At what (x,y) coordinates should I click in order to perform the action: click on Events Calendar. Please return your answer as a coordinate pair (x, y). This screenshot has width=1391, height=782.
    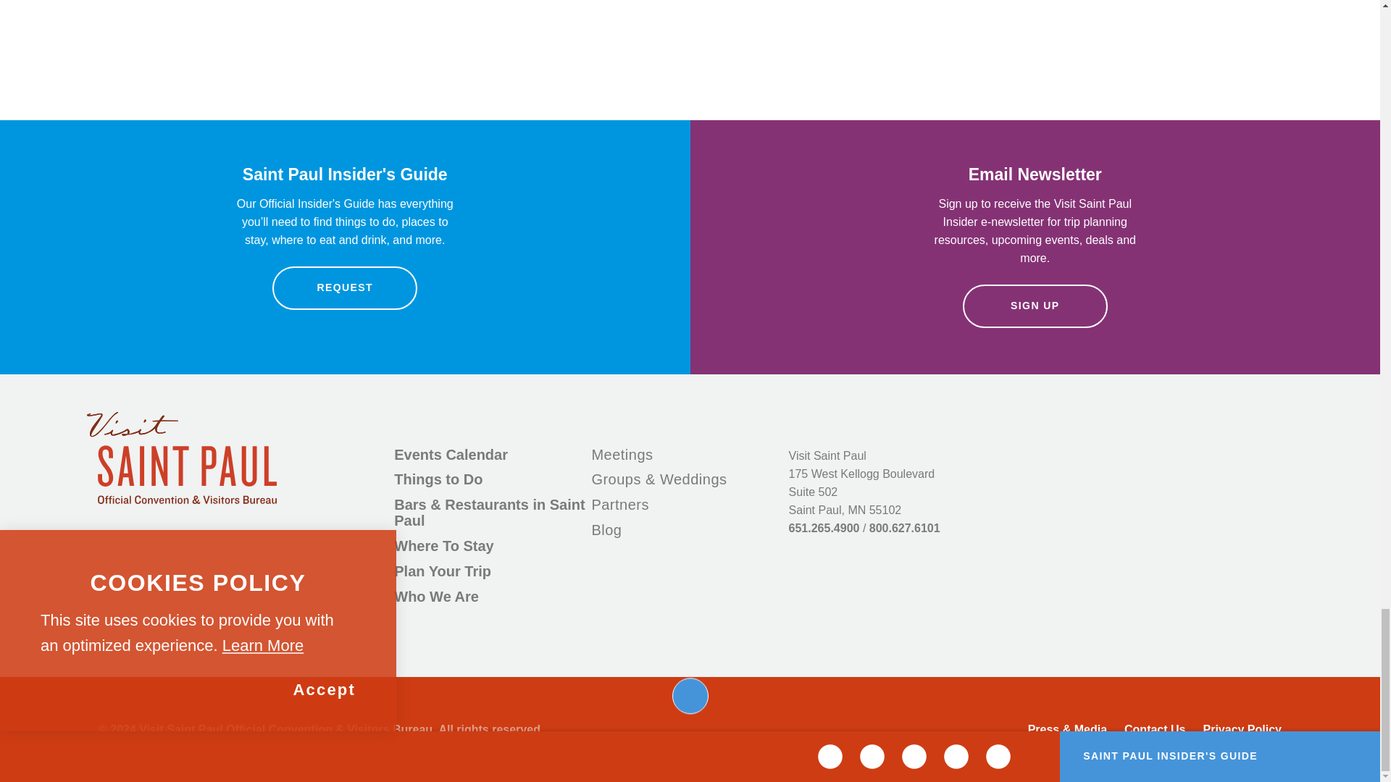
    Looking at the image, I should click on (451, 455).